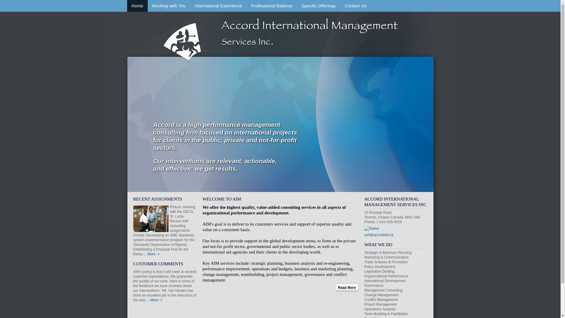 This screenshot has width=565, height=318. I want to click on svh@accordintl.ca, so click(379, 235).